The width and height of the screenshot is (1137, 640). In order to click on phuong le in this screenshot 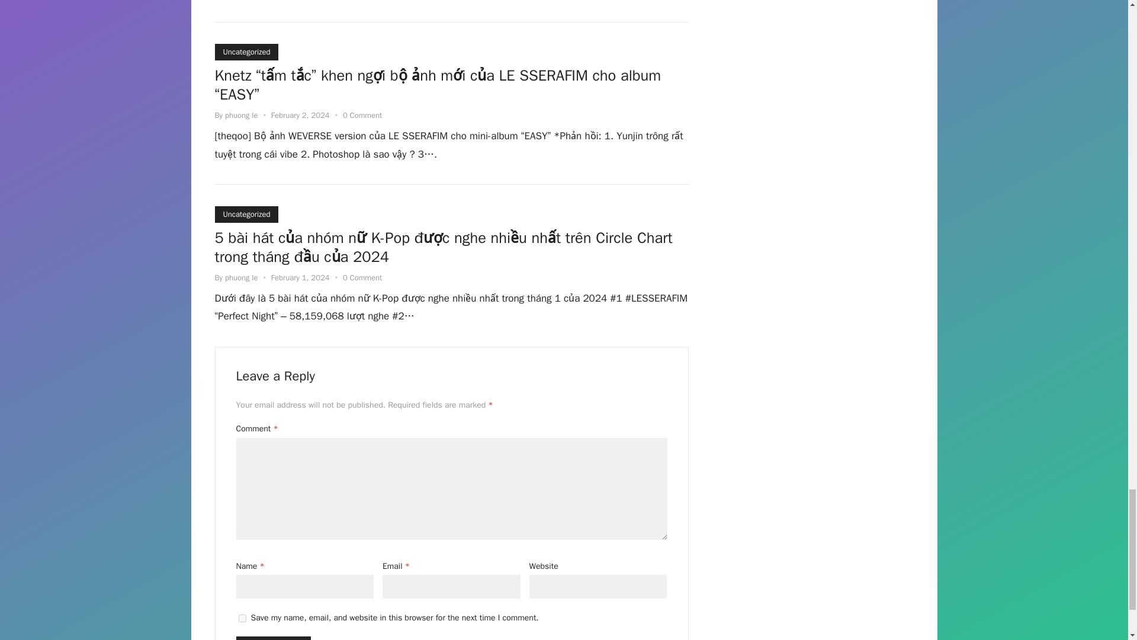, I will do `click(242, 277)`.